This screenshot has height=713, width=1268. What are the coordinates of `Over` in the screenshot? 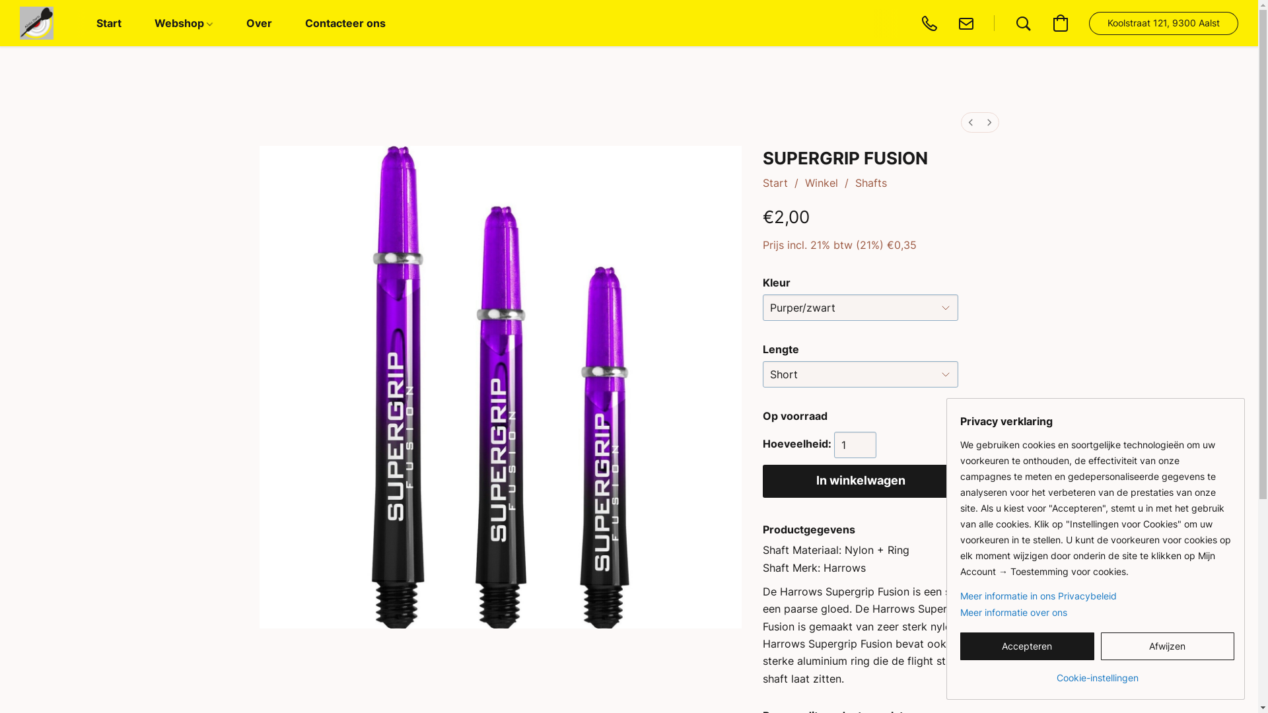 It's located at (259, 23).